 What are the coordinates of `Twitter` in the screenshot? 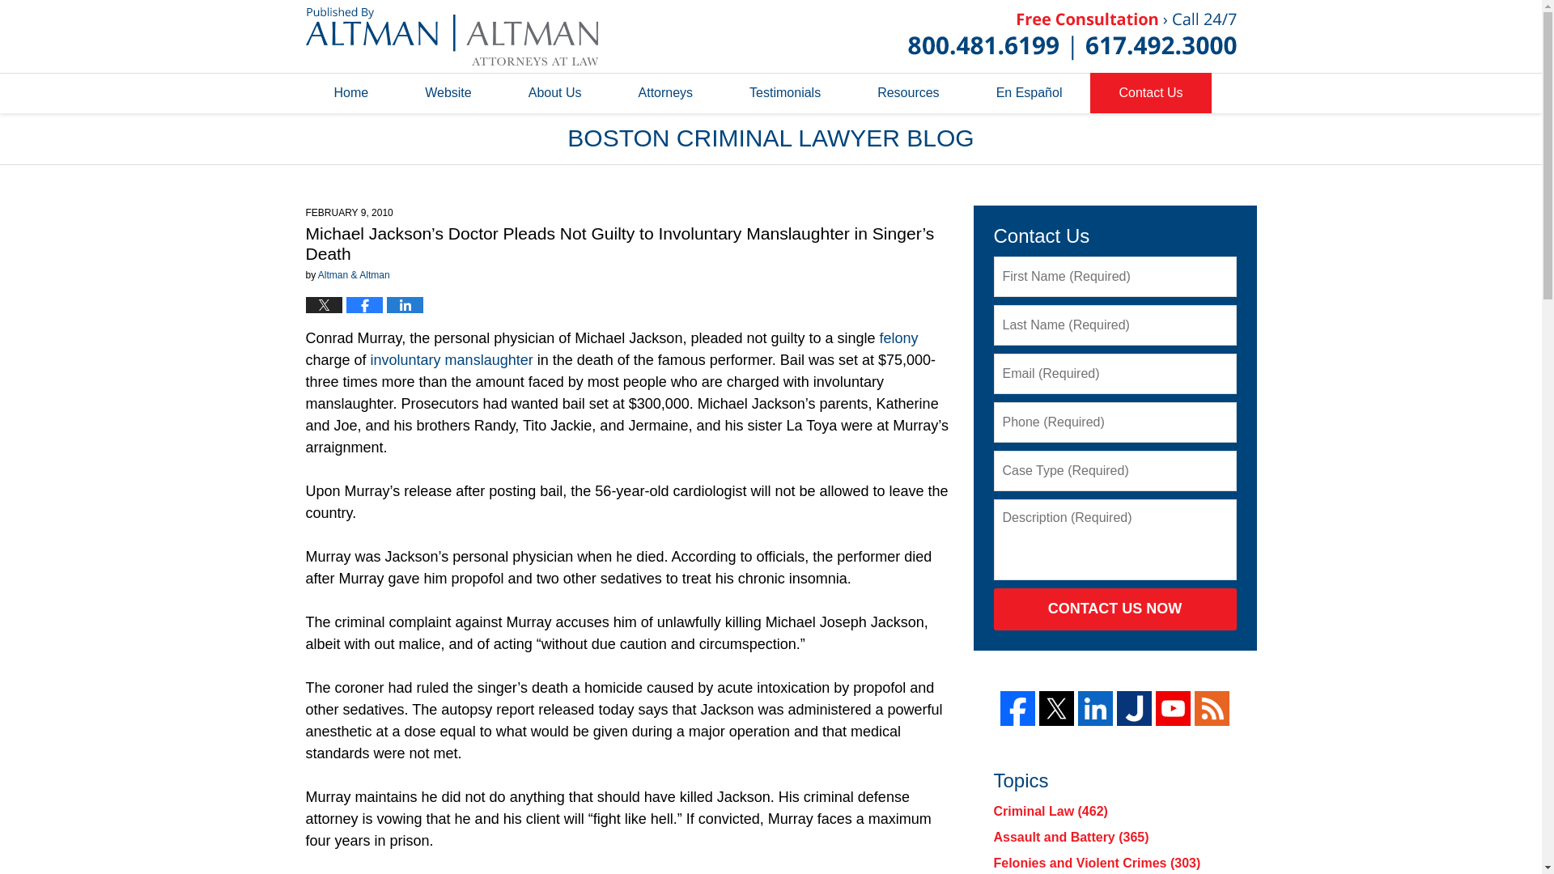 It's located at (1056, 709).